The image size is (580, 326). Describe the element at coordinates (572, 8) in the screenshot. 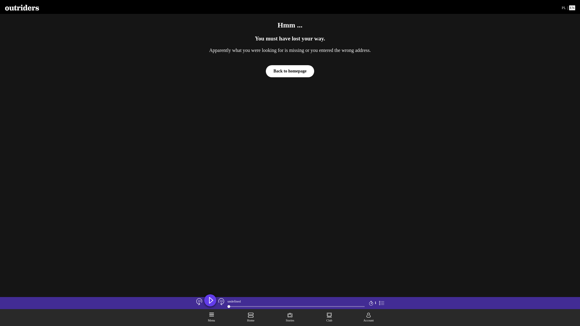

I see `EN` at that location.